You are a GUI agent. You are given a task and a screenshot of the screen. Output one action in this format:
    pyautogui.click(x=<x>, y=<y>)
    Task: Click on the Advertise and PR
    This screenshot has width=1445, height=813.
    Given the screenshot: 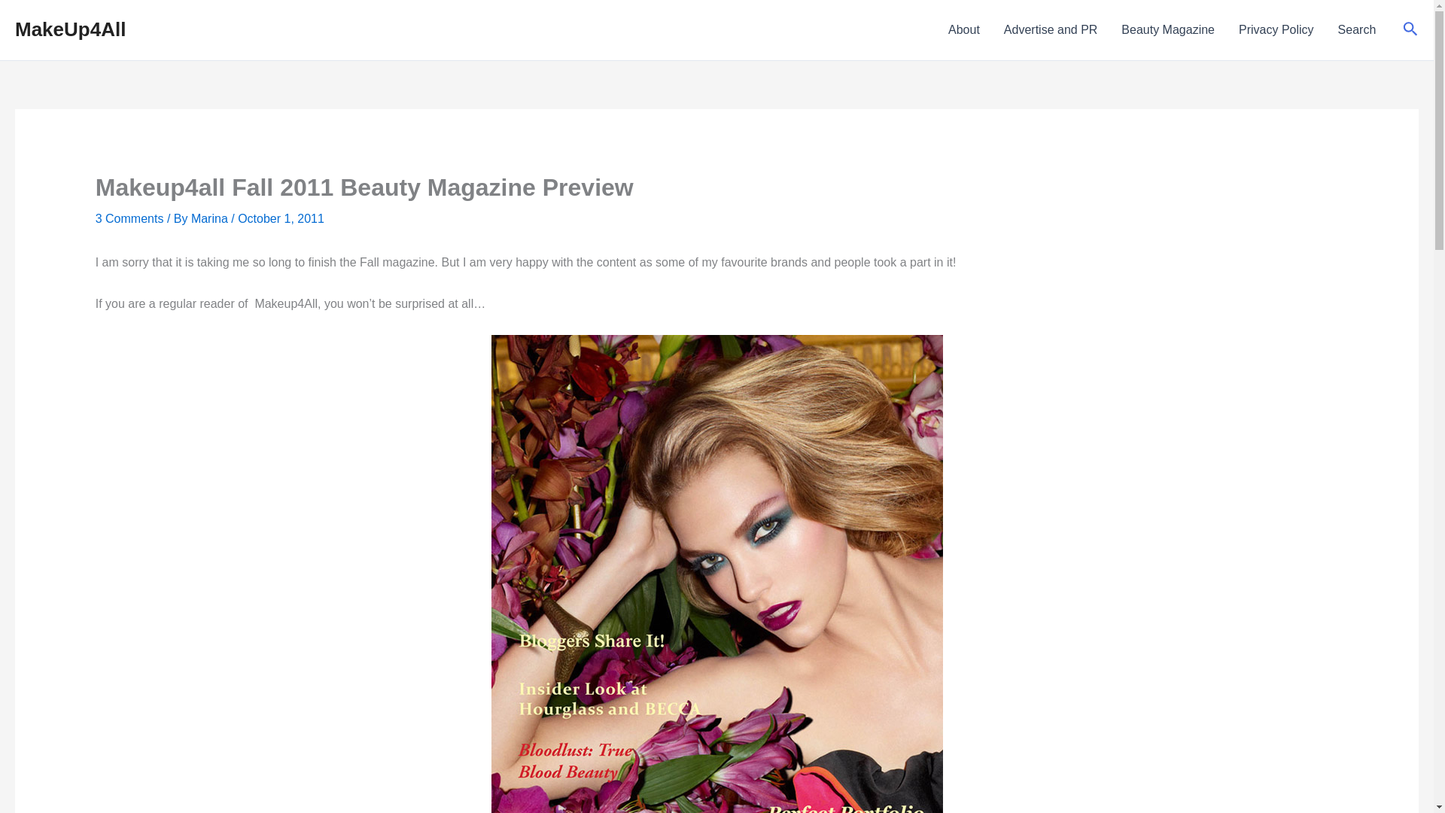 What is the action you would take?
    pyautogui.click(x=1051, y=30)
    